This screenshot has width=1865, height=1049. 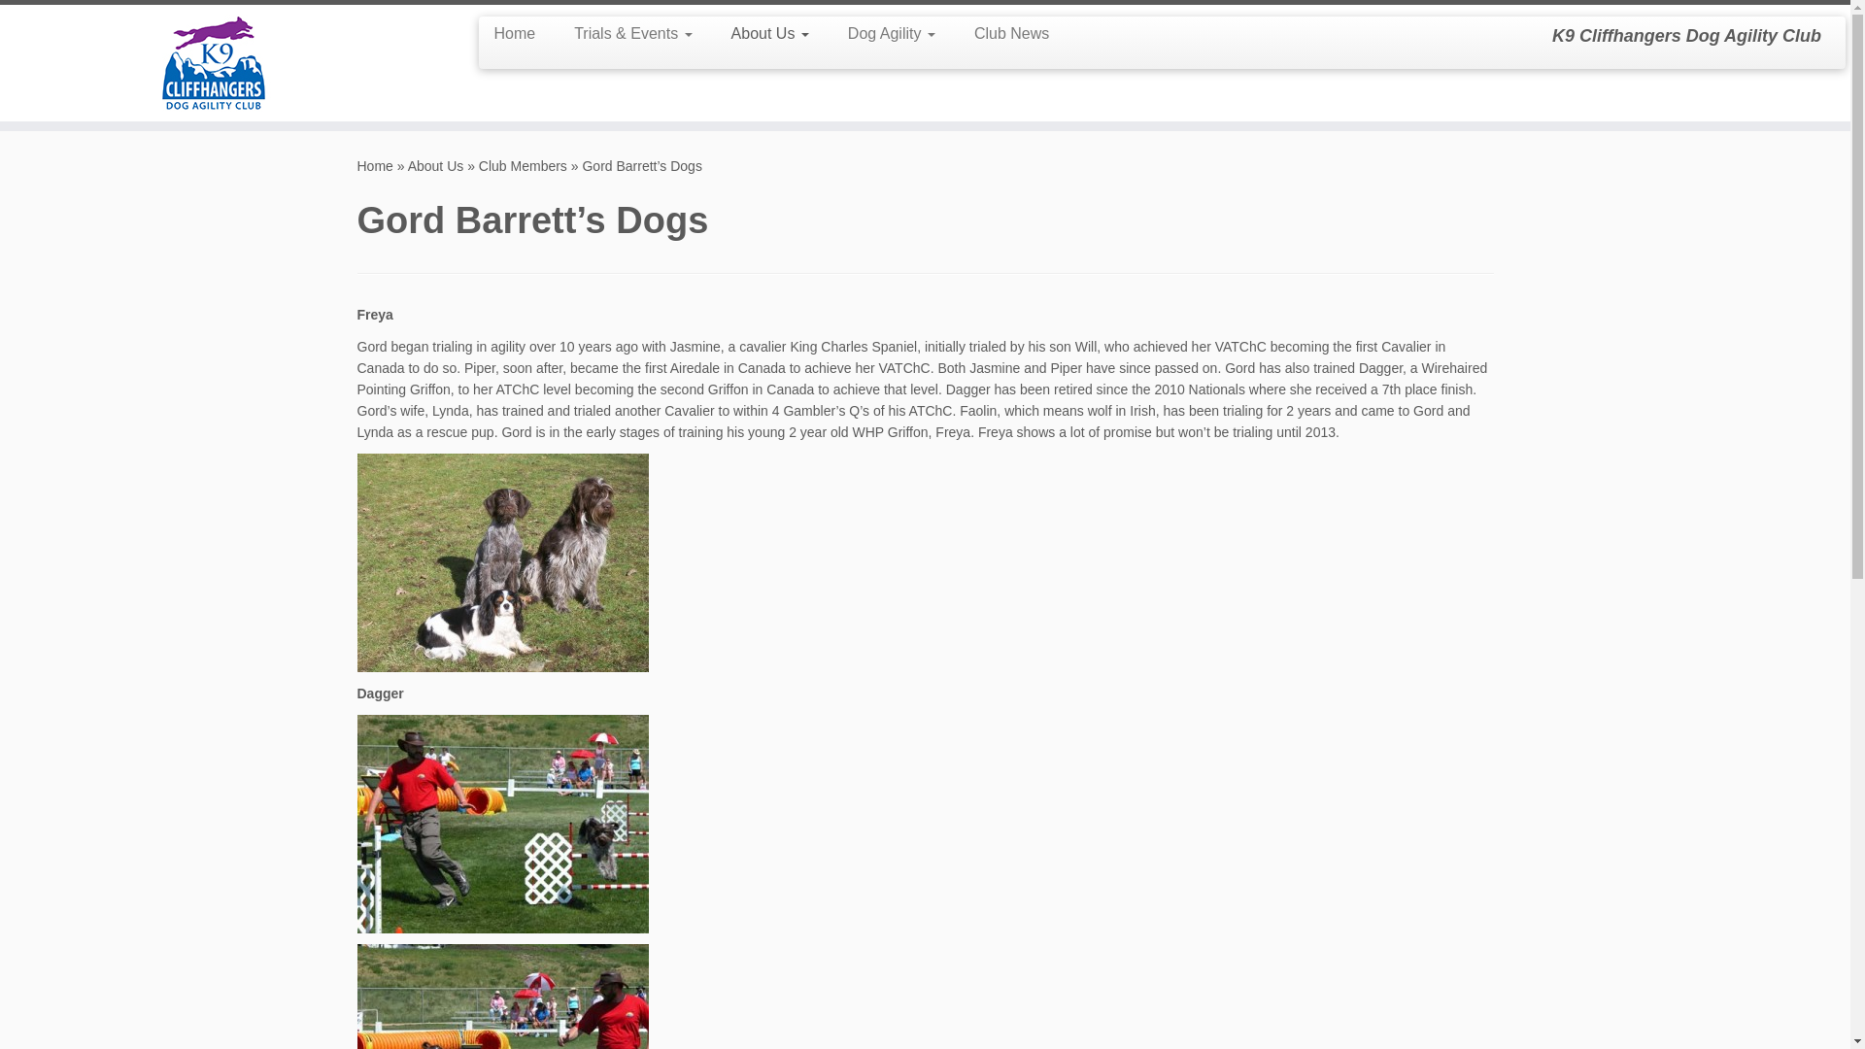 I want to click on Dagger1, so click(x=503, y=823).